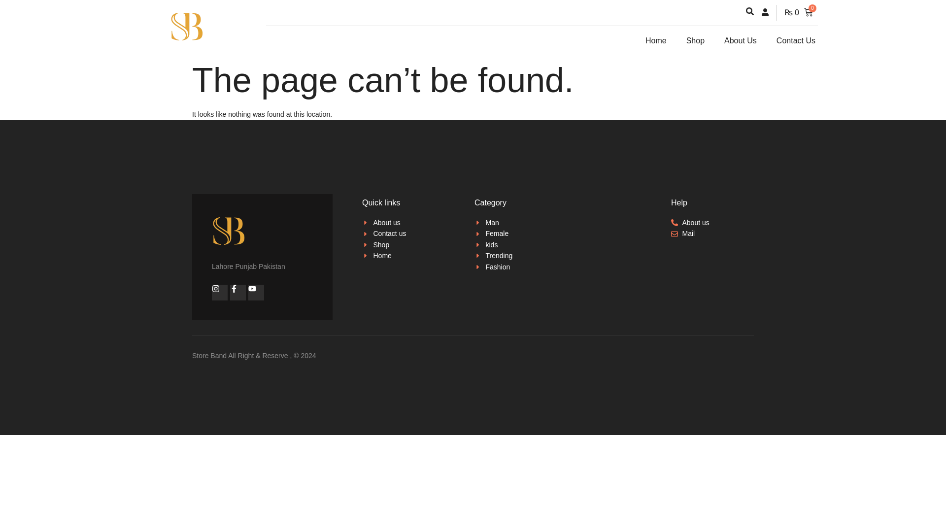  I want to click on kids, so click(494, 244).